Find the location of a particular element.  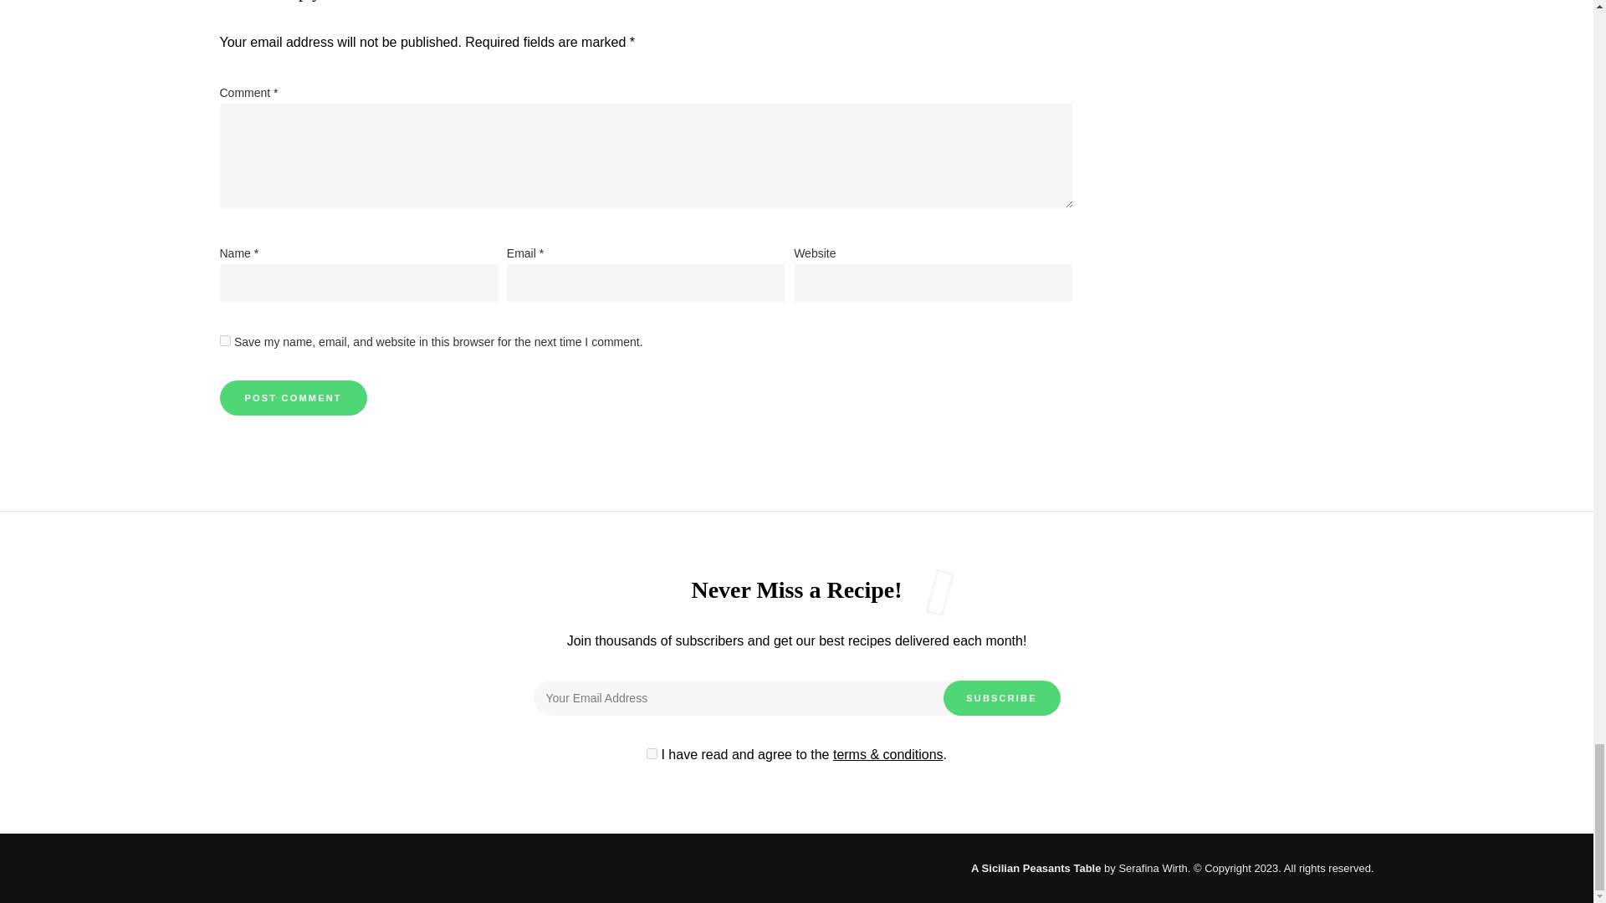

Post Comment is located at coordinates (292, 397).